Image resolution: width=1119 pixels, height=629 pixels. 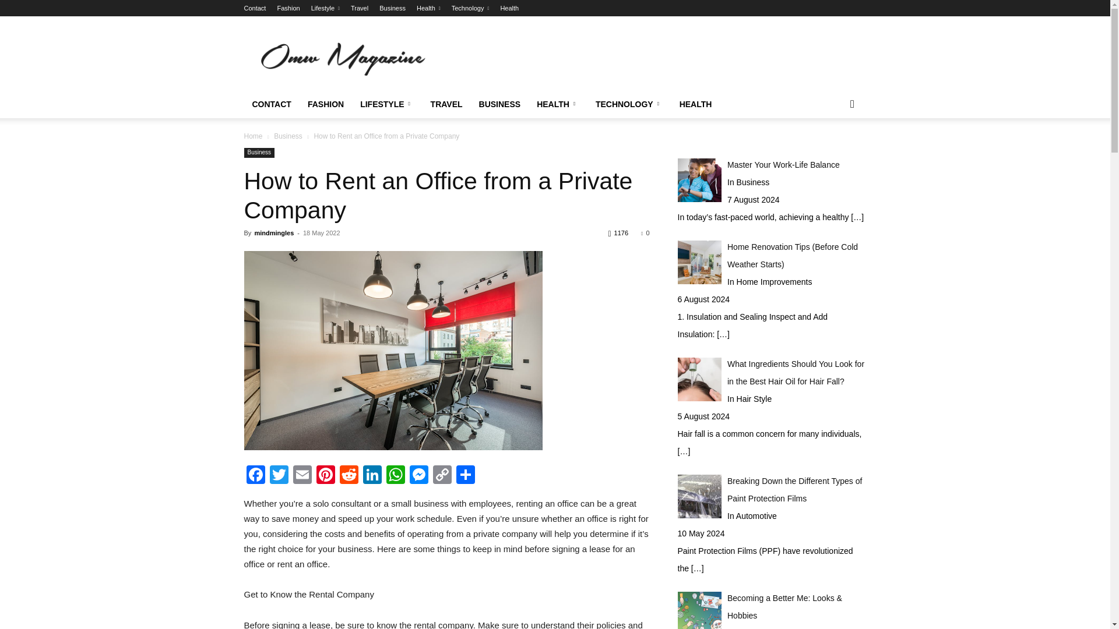 I want to click on LIFESTYLE, so click(x=387, y=104).